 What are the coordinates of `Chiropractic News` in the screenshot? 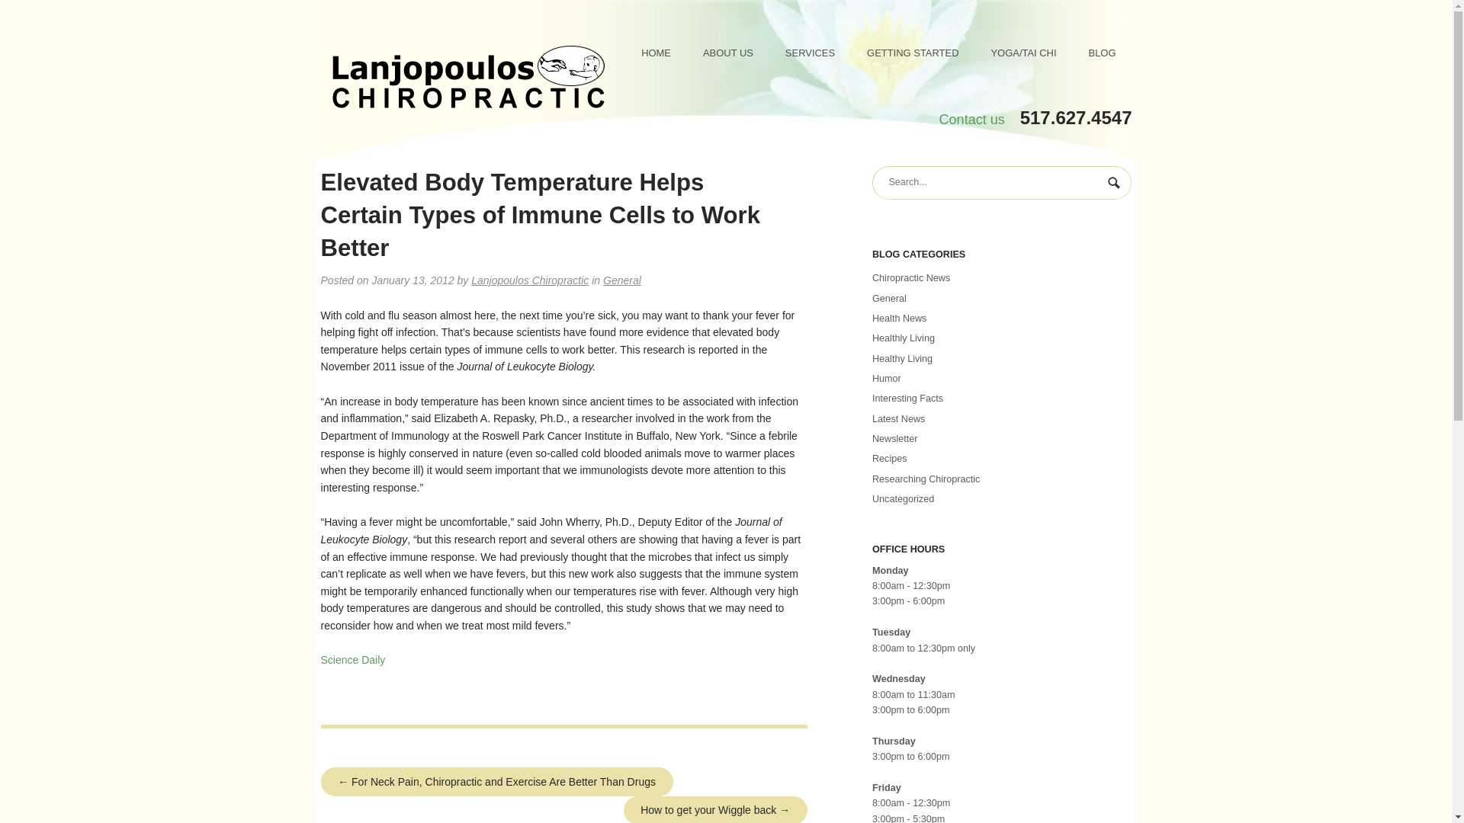 It's located at (911, 277).